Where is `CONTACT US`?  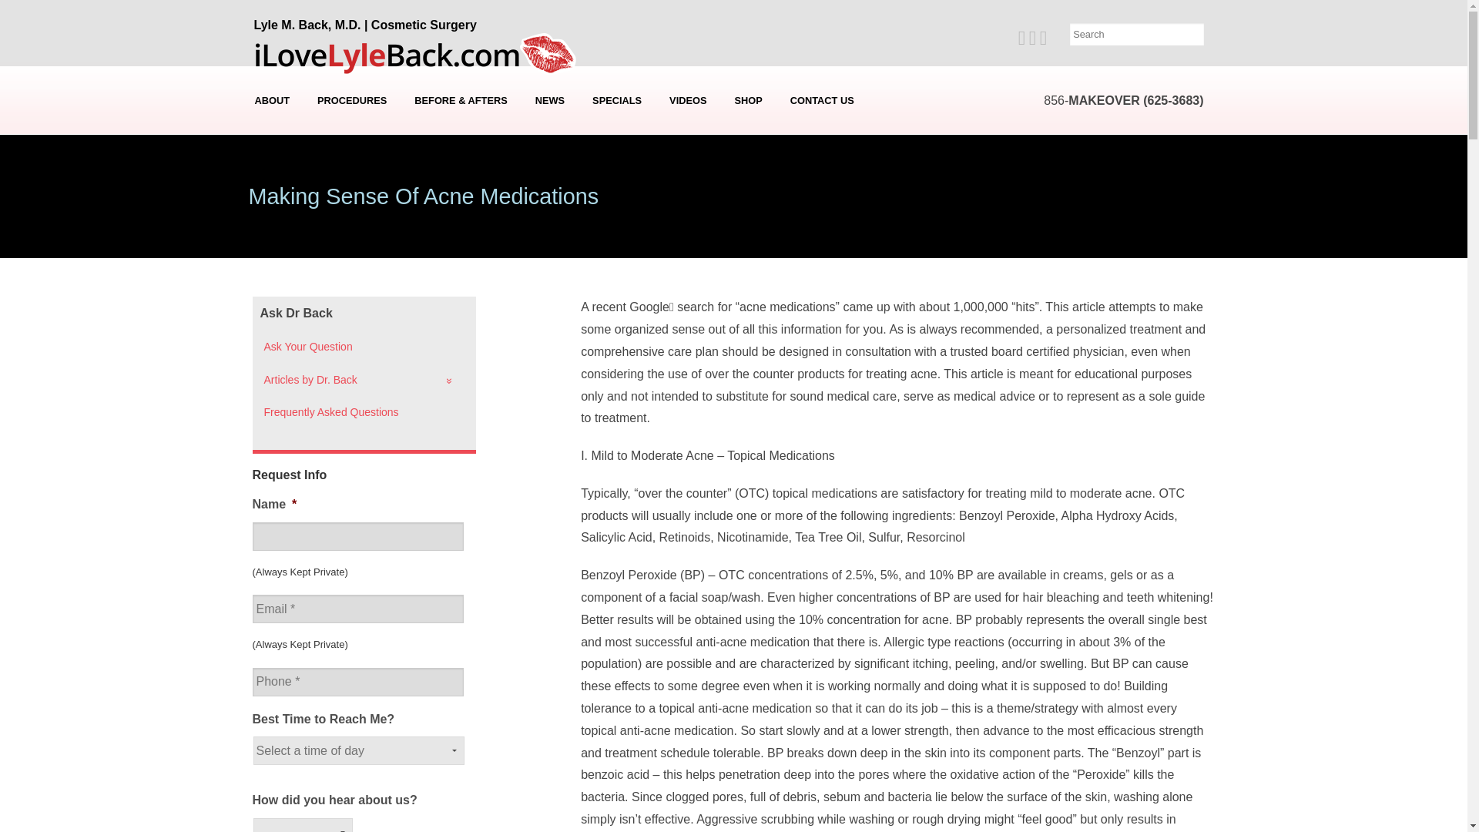 CONTACT US is located at coordinates (822, 100).